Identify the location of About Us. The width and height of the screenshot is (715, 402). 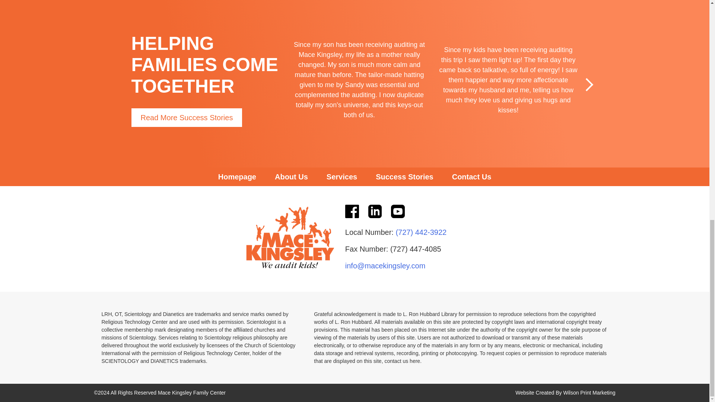
(291, 177).